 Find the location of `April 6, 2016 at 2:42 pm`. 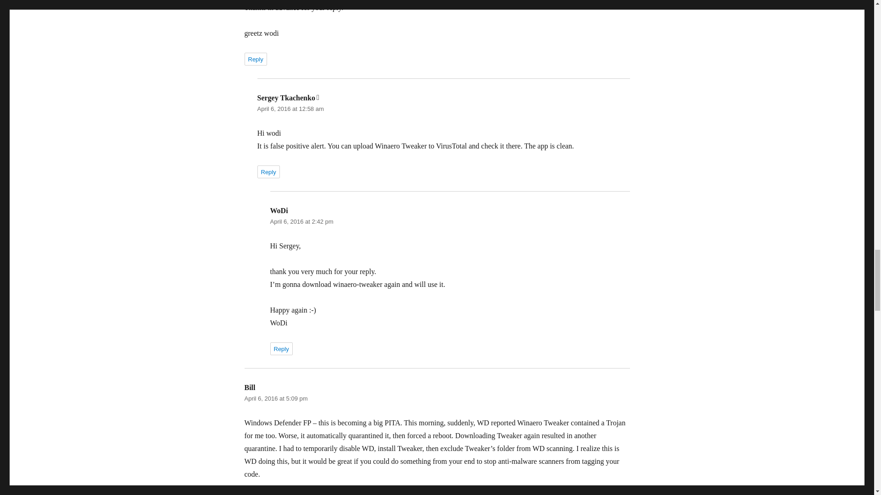

April 6, 2016 at 2:42 pm is located at coordinates (301, 222).